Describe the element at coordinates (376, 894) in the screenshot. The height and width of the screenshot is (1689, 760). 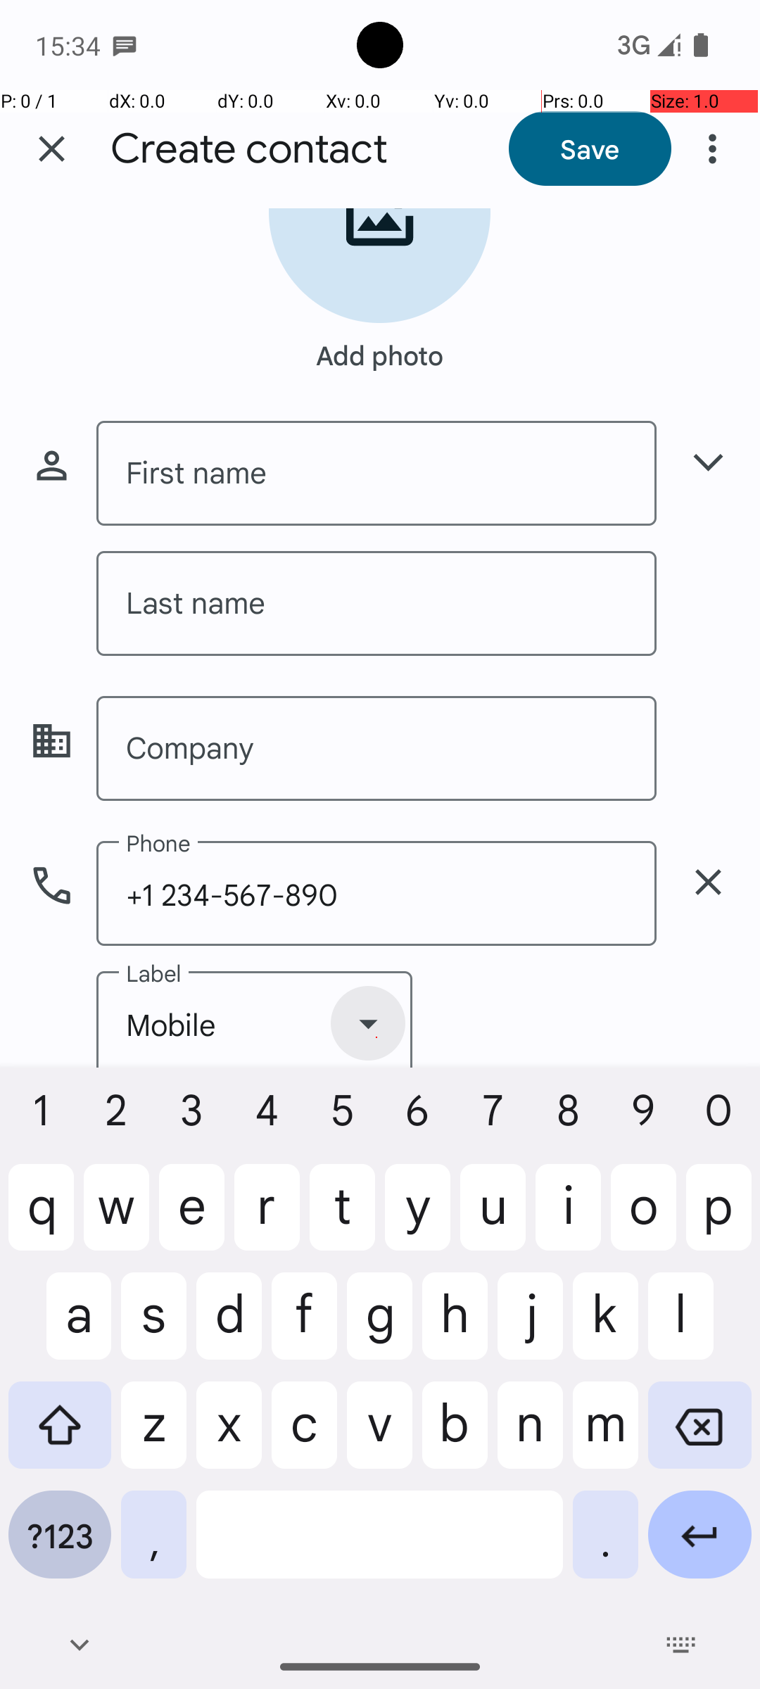
I see `+1 234-567-890` at that location.